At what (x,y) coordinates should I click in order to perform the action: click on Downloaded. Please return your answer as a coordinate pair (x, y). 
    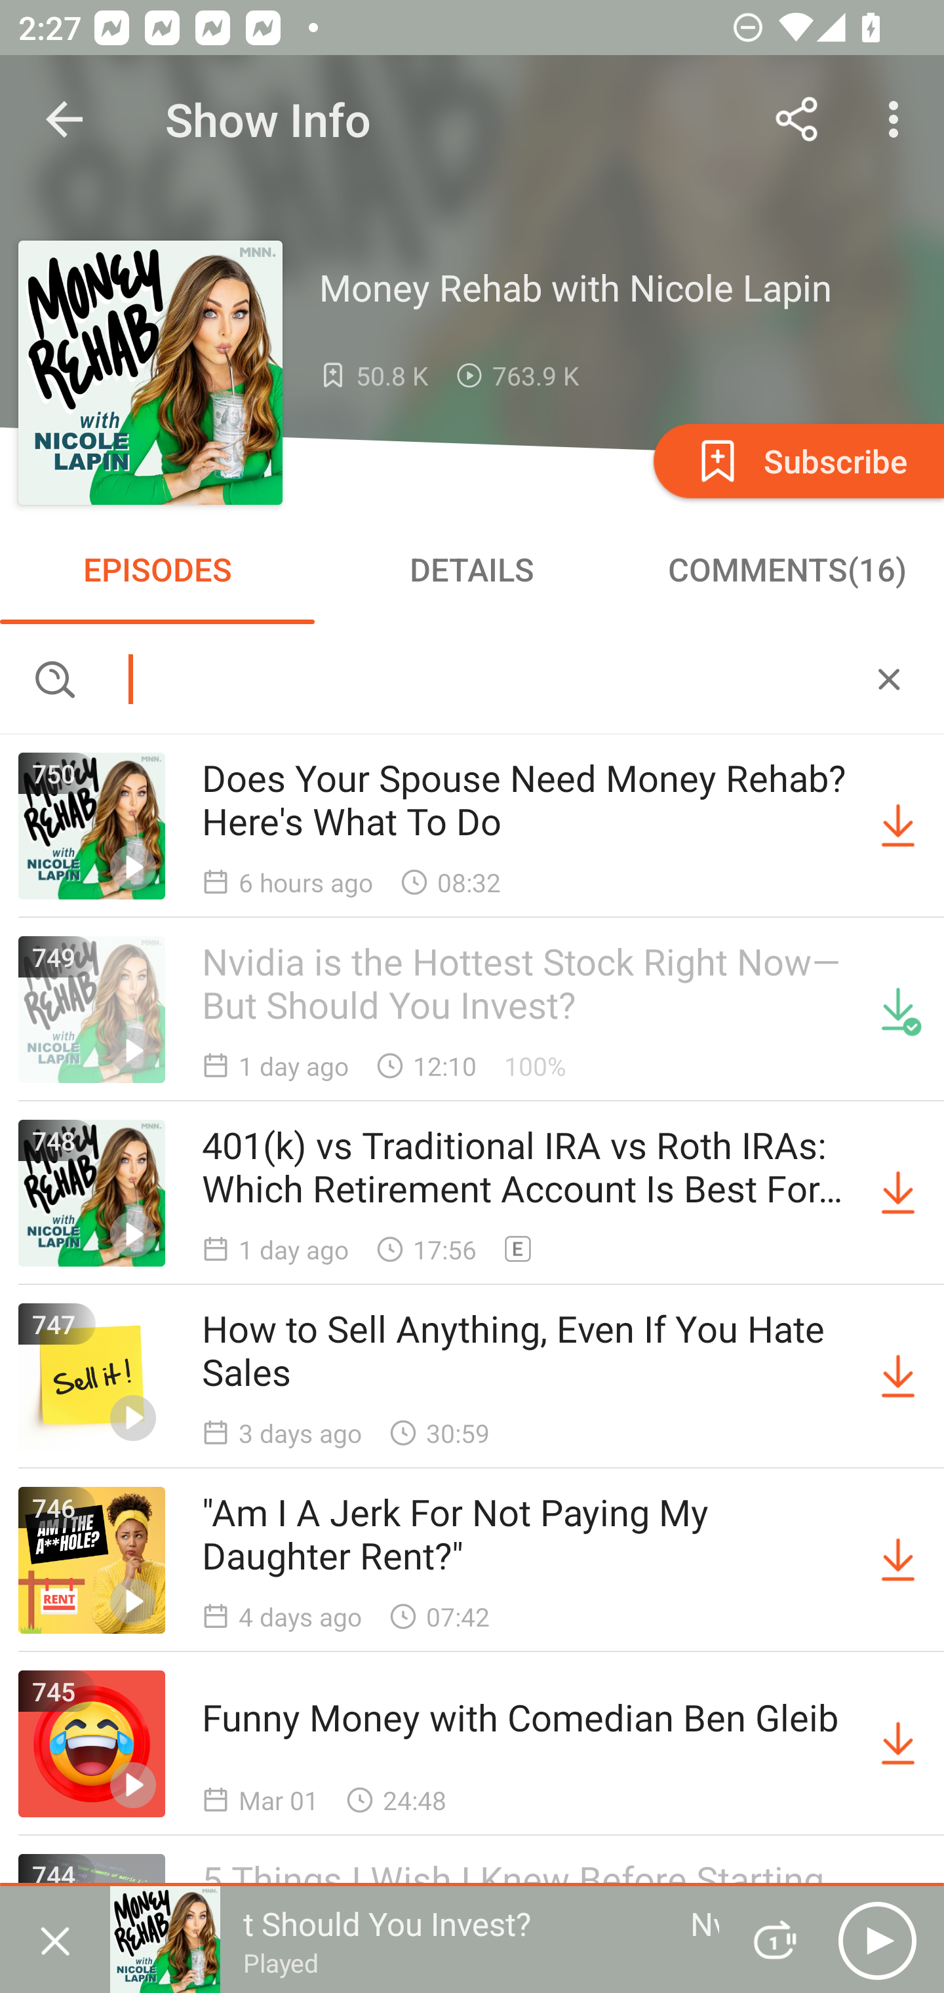
    Looking at the image, I should click on (898, 1009).